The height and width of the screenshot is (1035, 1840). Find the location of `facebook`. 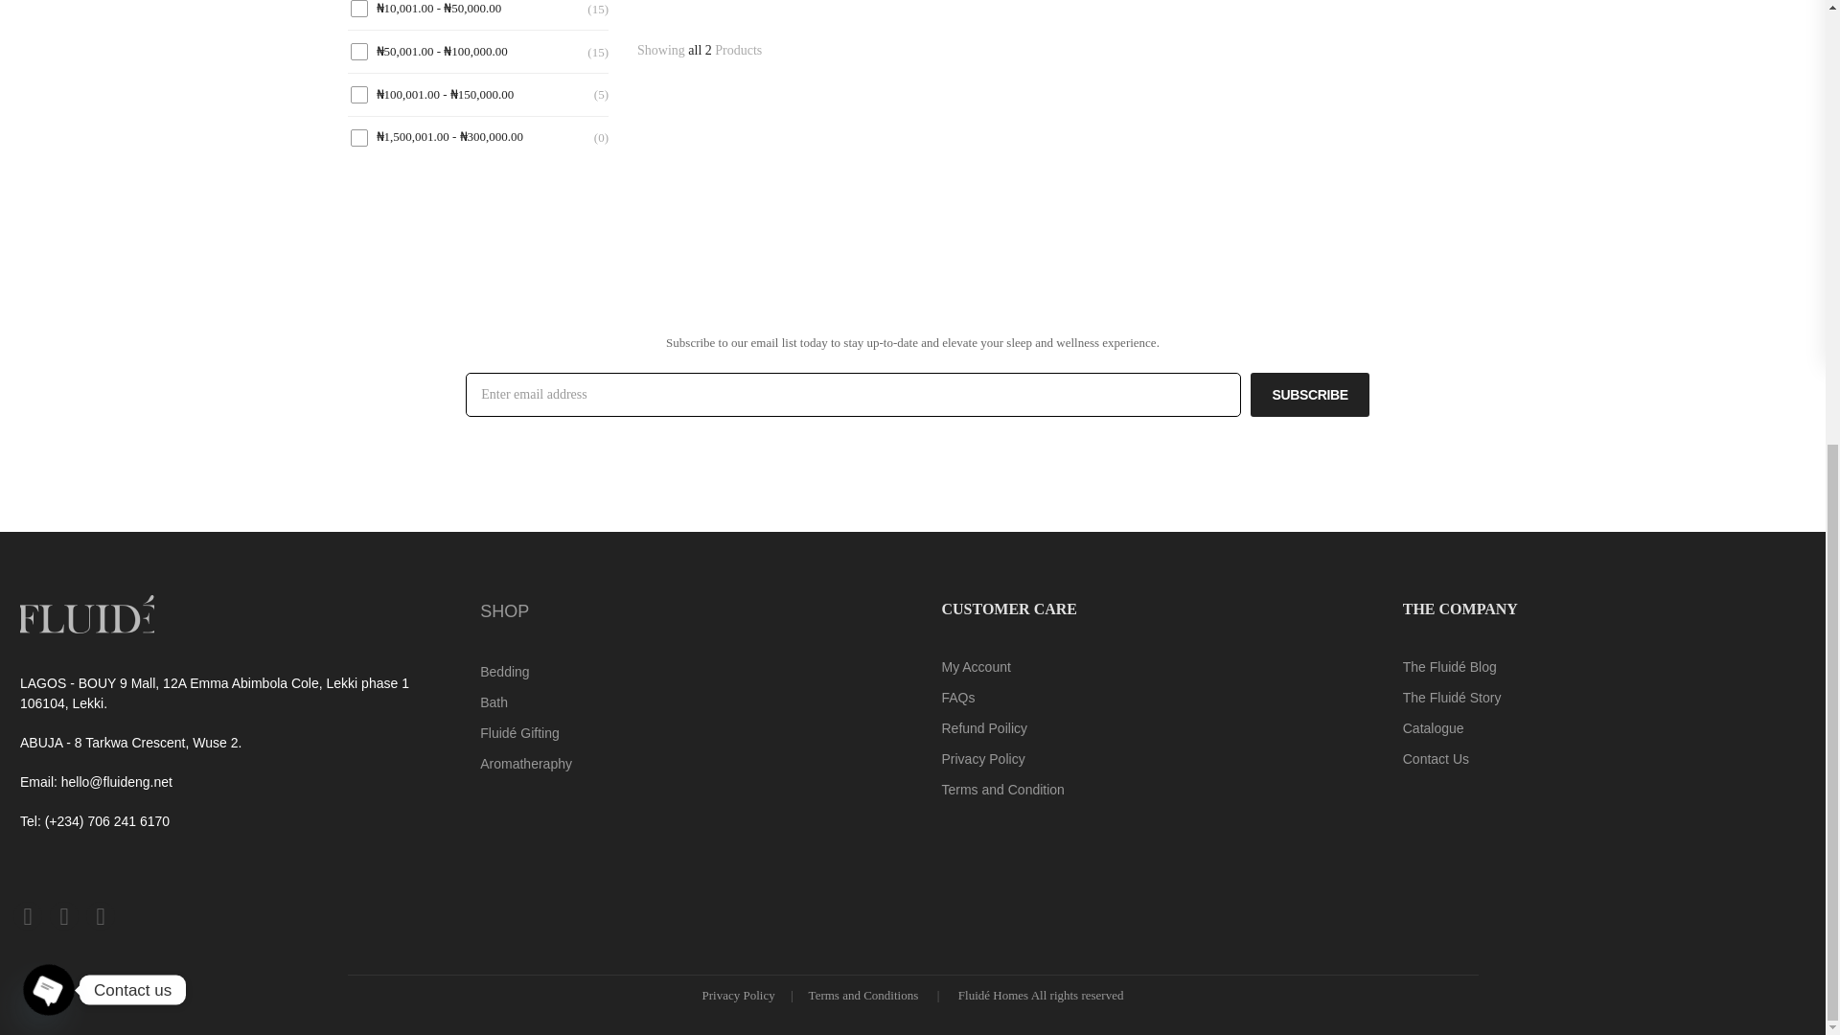

facebook is located at coordinates (63, 915).